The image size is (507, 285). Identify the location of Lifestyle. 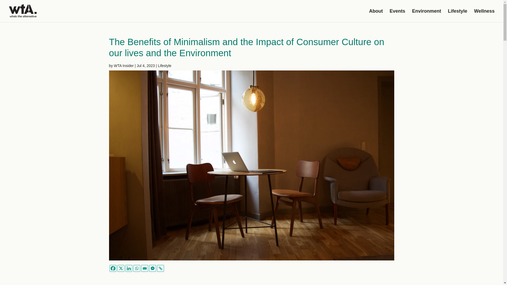
(164, 65).